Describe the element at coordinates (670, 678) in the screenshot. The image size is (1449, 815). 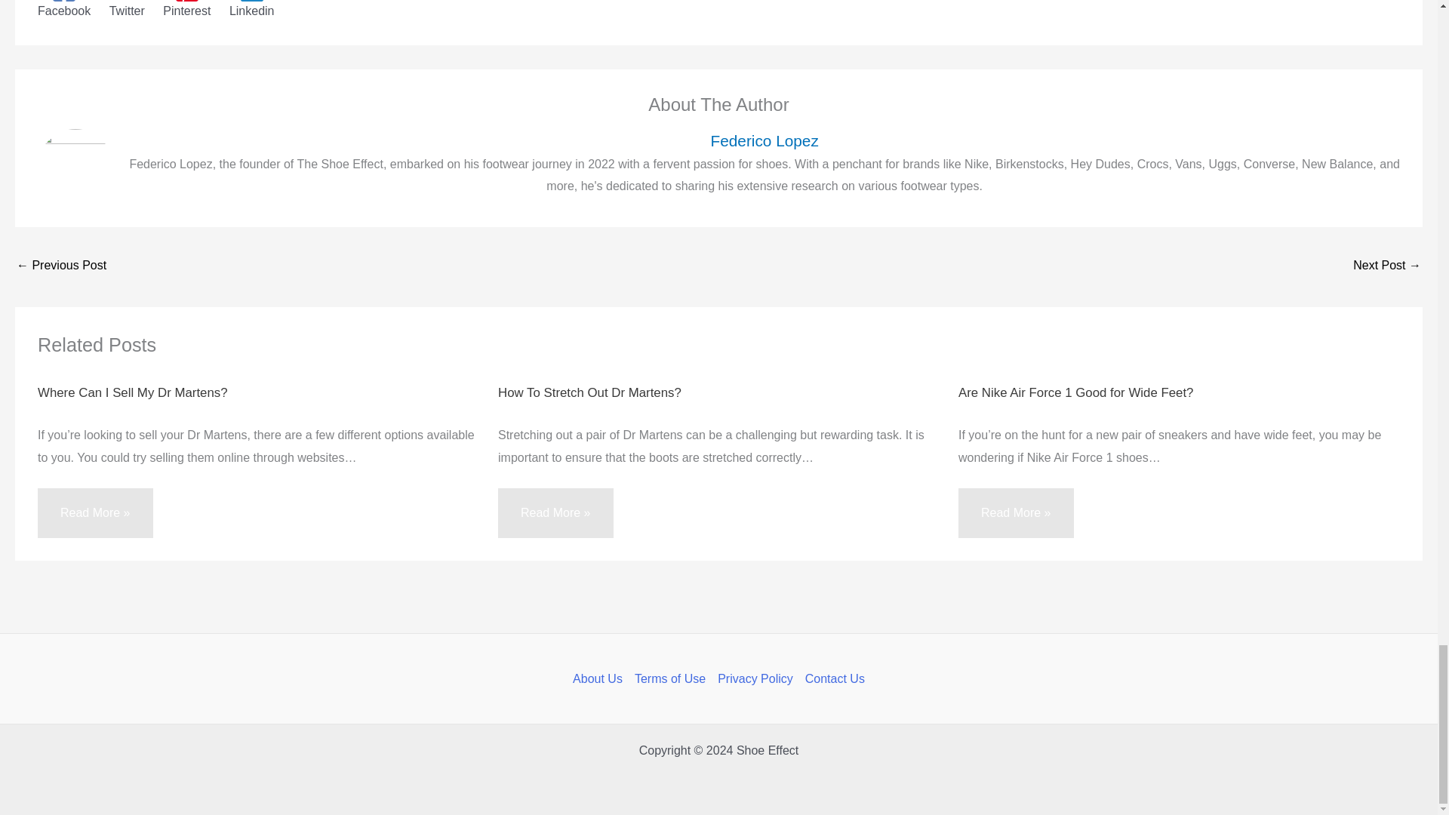
I see `Terms of Use` at that location.